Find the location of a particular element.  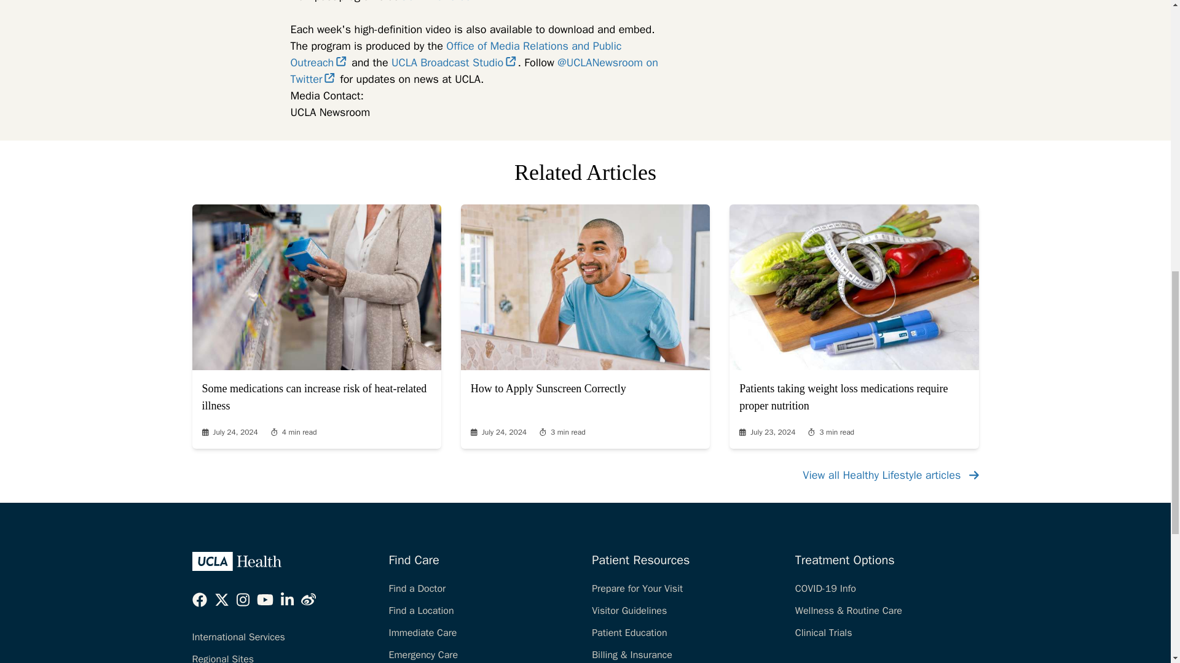

Link is external is located at coordinates (340, 61).